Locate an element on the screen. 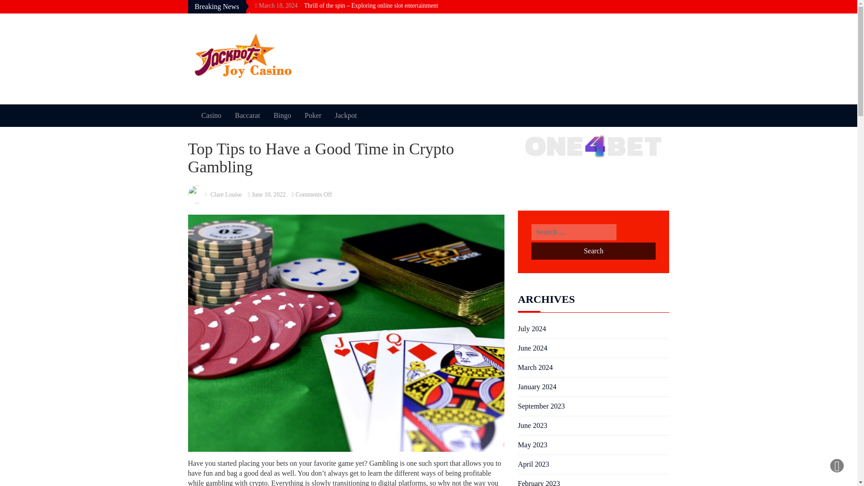 The height and width of the screenshot is (486, 864). January 2024 is located at coordinates (537, 387).